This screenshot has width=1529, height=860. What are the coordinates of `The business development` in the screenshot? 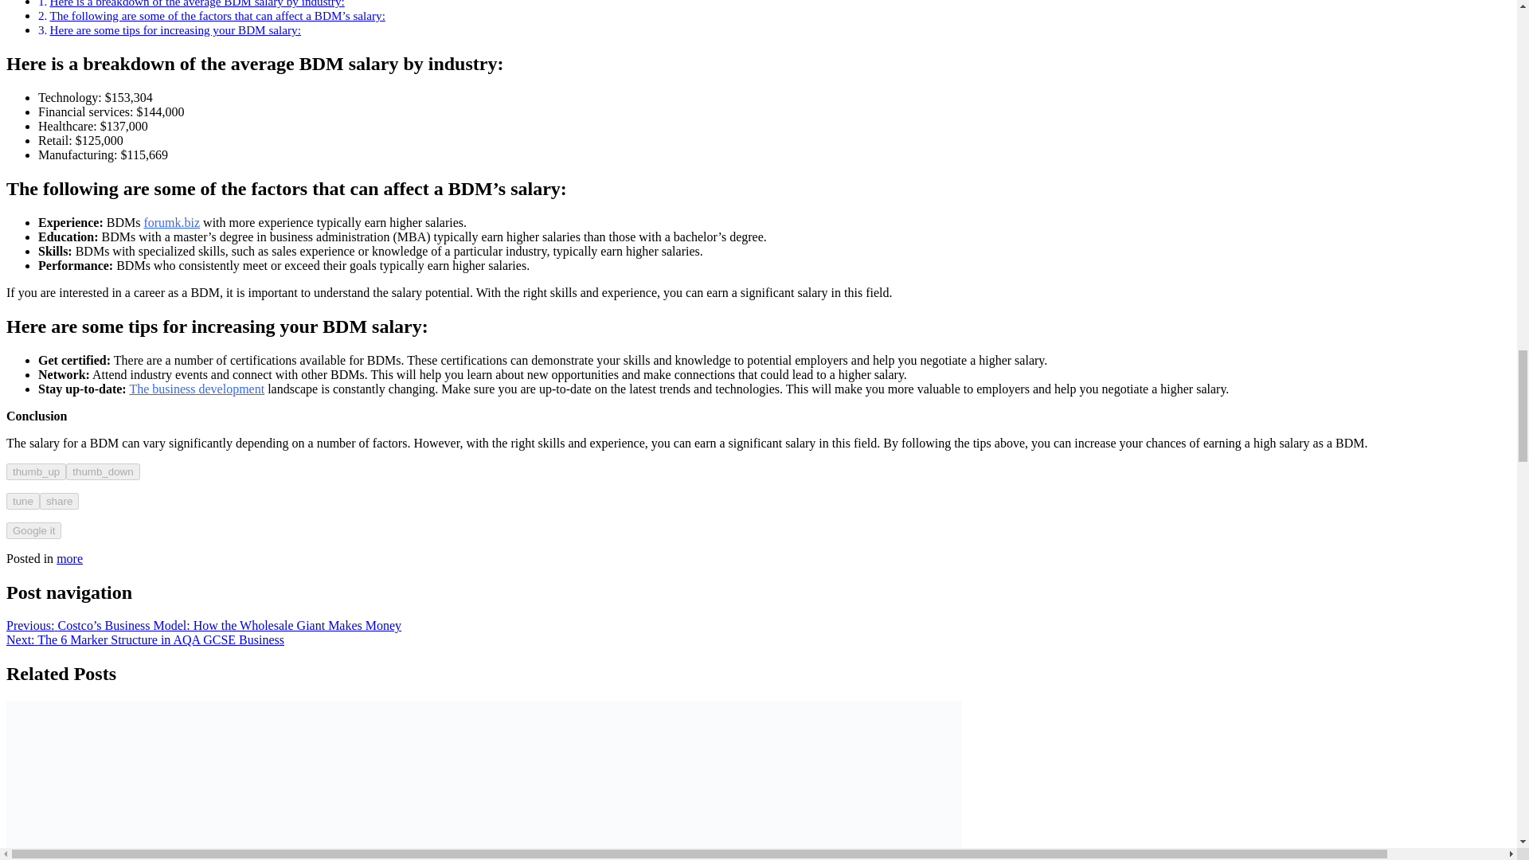 It's located at (196, 389).